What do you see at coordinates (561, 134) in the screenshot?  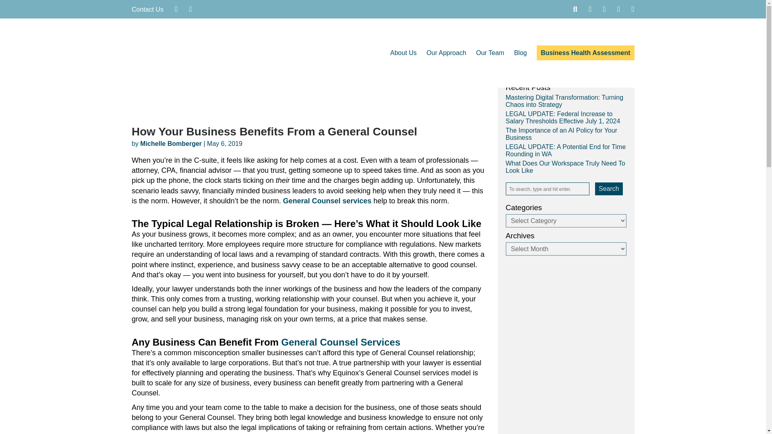 I see `The Importance of an AI Policy for Your Business` at bounding box center [561, 134].